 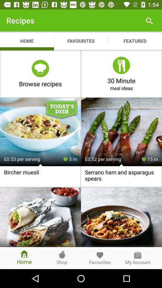 What do you see at coordinates (135, 41) in the screenshot?
I see `launch featured app` at bounding box center [135, 41].